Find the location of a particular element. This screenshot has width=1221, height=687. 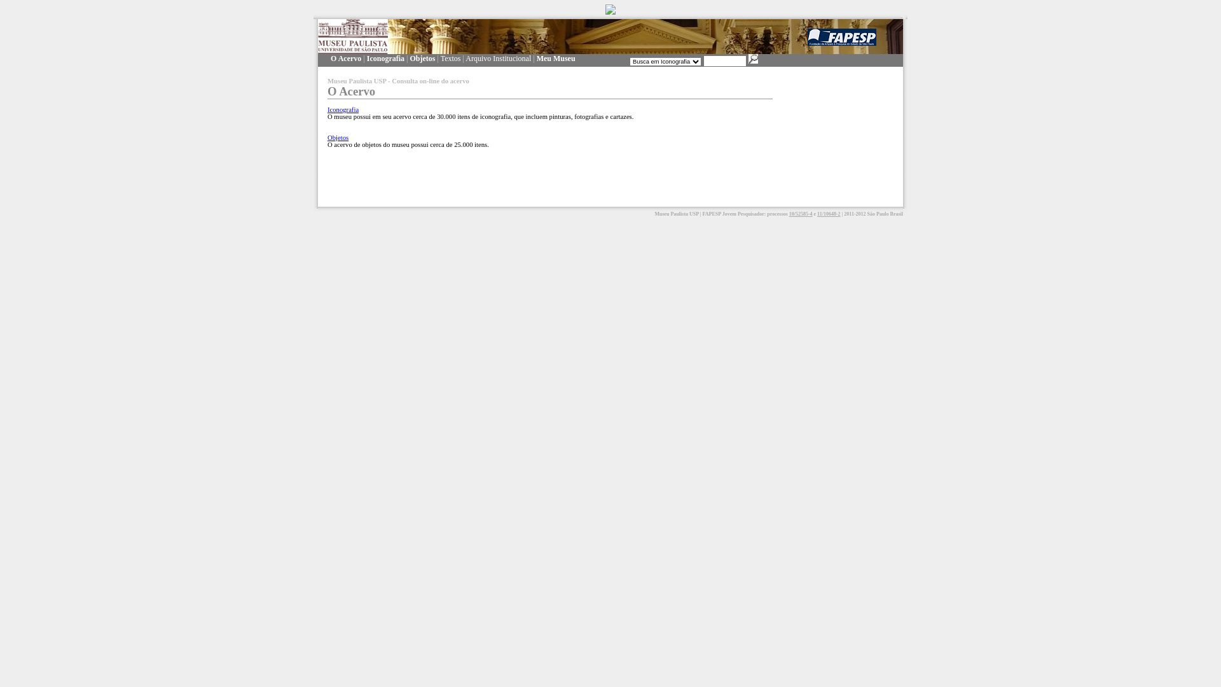

Iconografia is located at coordinates (343, 109).